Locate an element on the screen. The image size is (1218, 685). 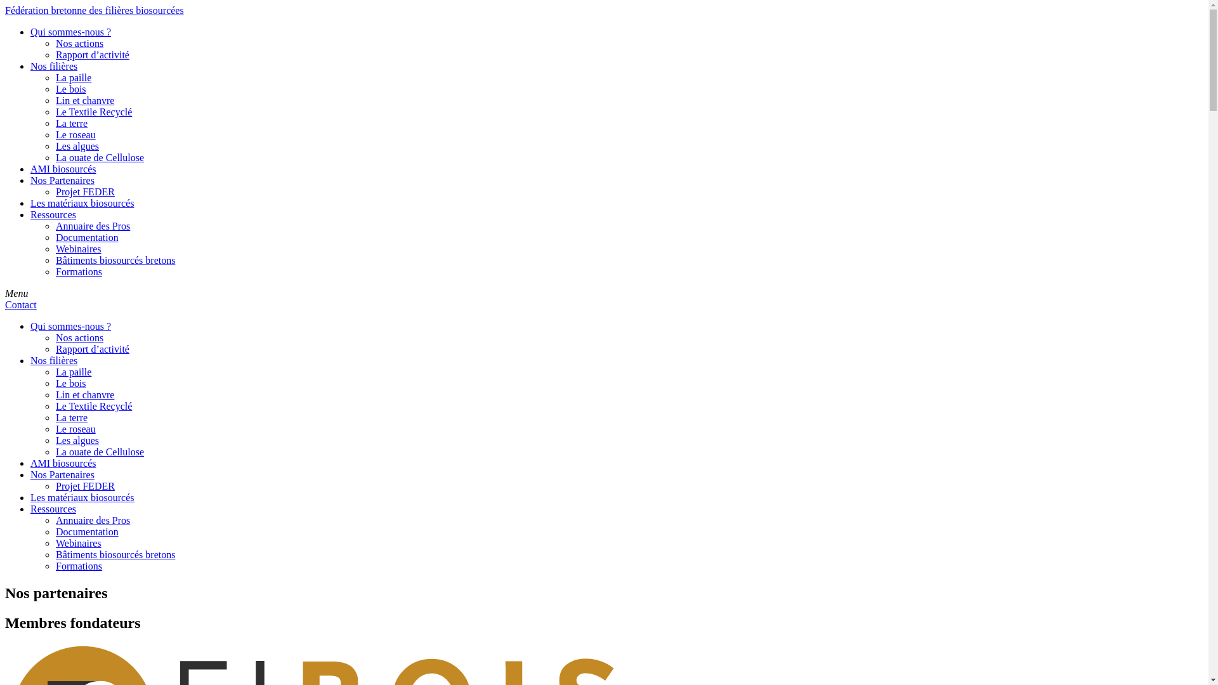
Projet FEDER is located at coordinates (85, 192).